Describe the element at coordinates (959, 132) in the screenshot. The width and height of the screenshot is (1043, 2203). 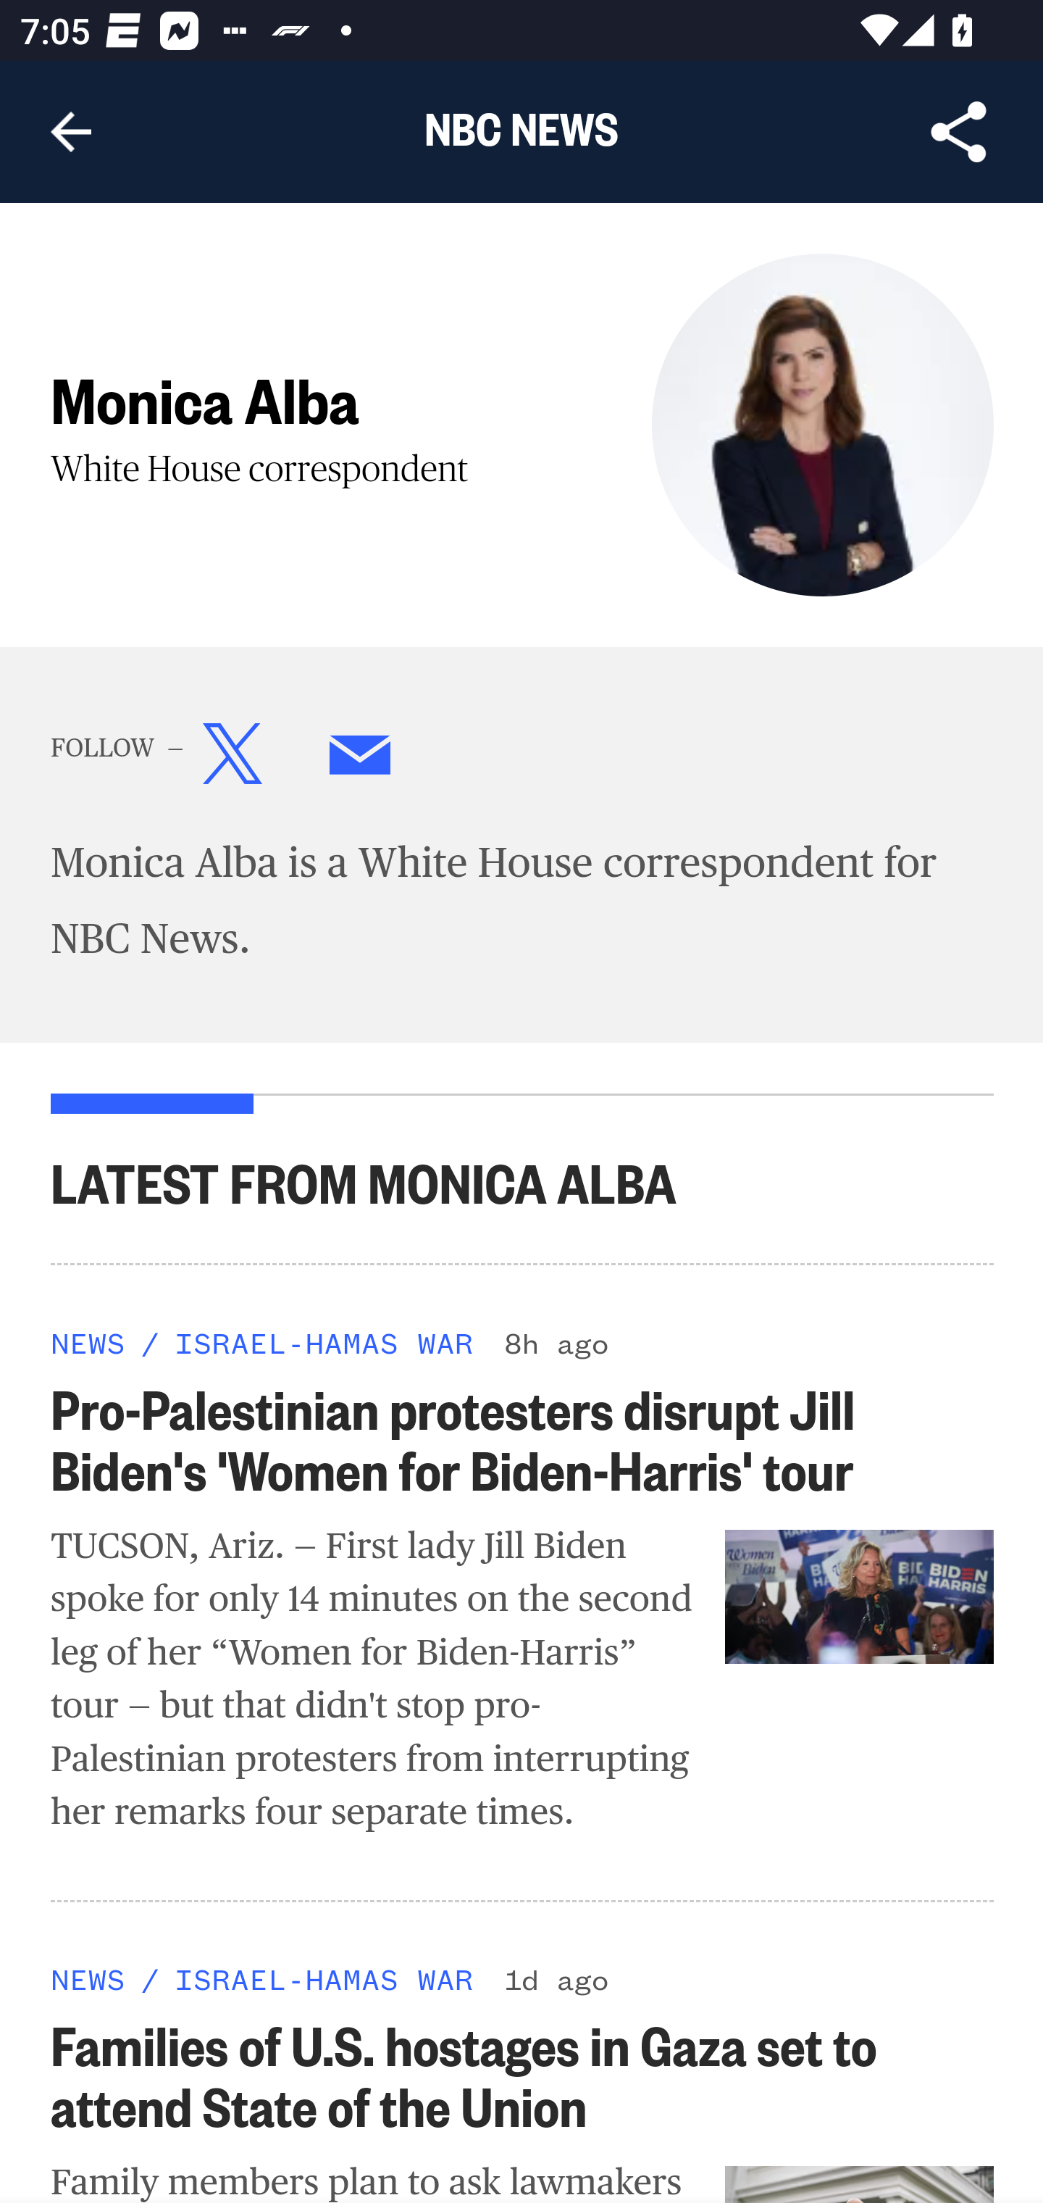
I see `Share Article, button` at that location.